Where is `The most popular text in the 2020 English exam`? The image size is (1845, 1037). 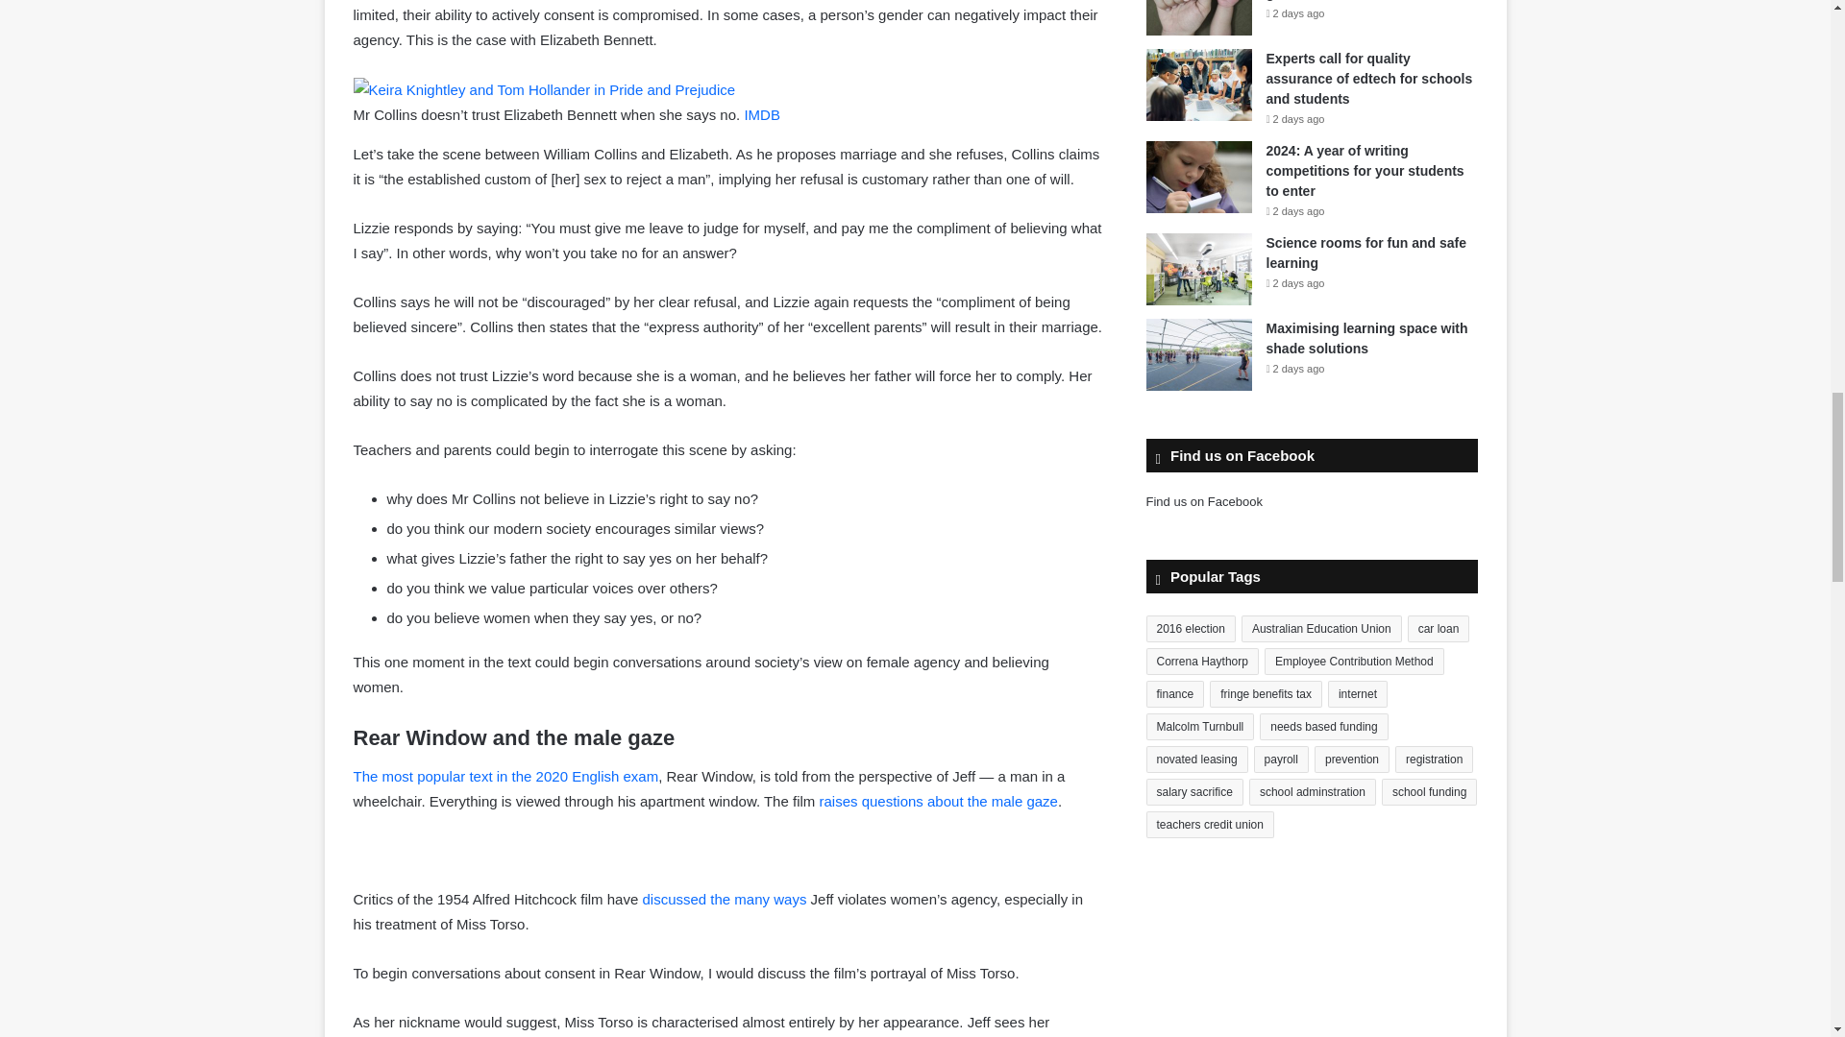 The most popular text in the 2020 English exam is located at coordinates (505, 776).